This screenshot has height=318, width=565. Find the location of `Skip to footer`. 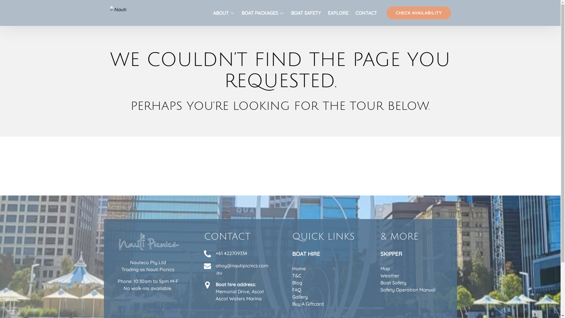

Skip to footer is located at coordinates (18, 6).